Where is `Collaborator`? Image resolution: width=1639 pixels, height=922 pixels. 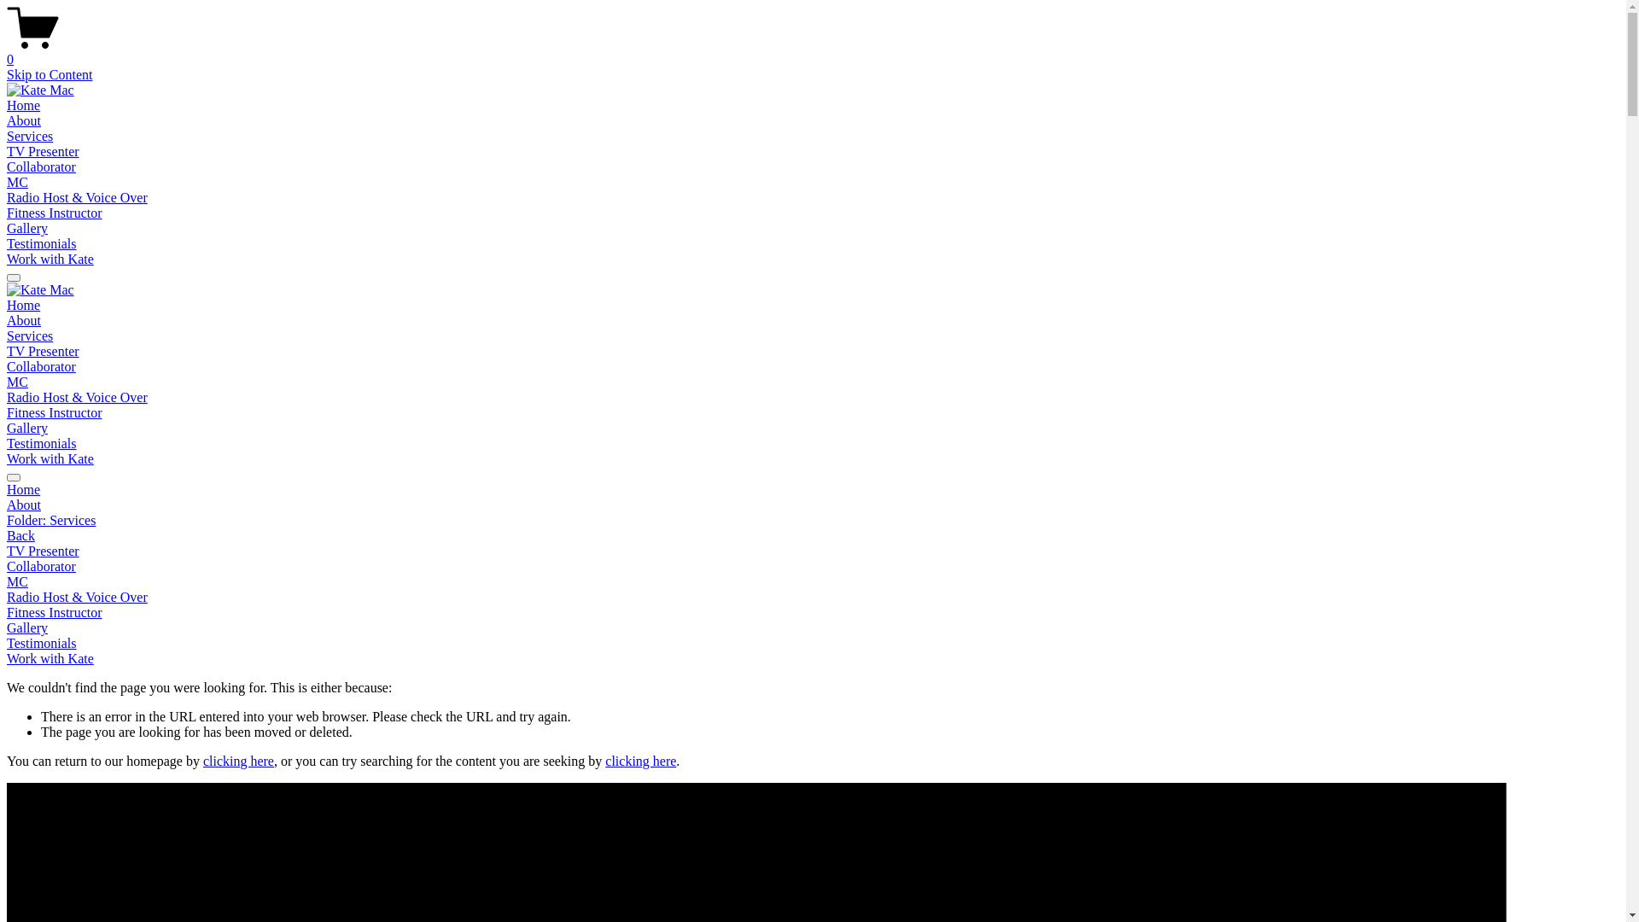
Collaborator is located at coordinates (41, 166).